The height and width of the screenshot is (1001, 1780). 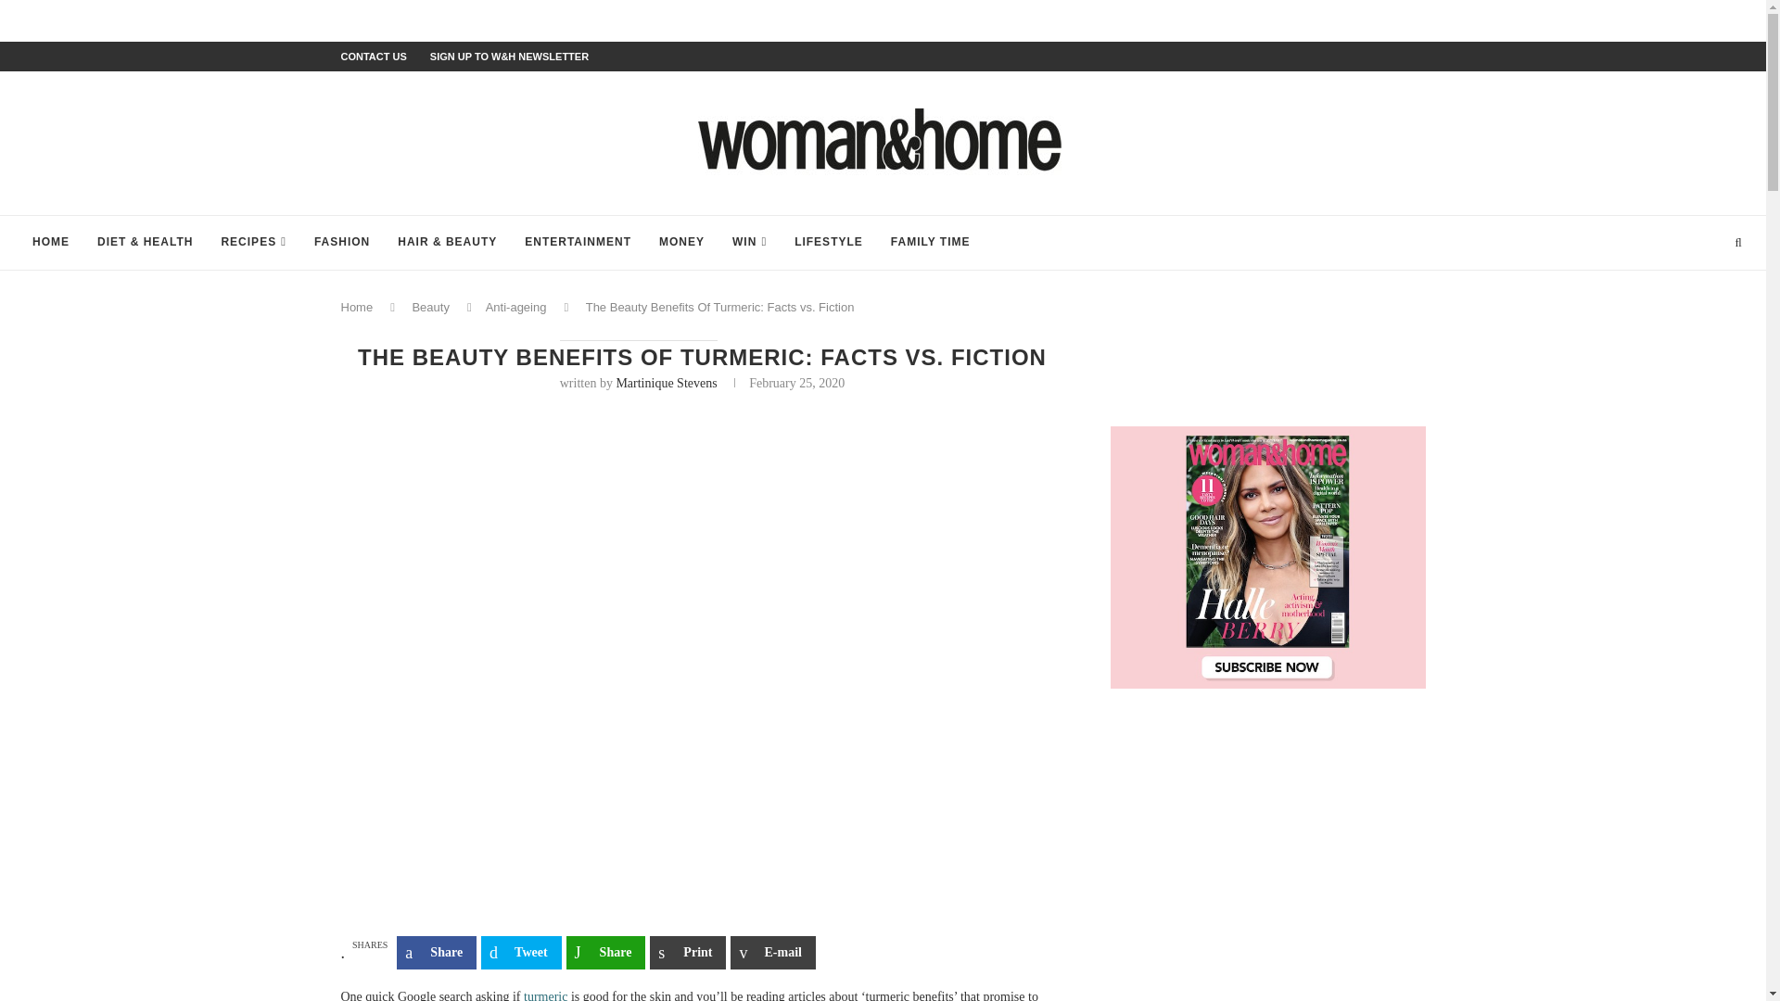 I want to click on LIFESTYLE, so click(x=829, y=243).